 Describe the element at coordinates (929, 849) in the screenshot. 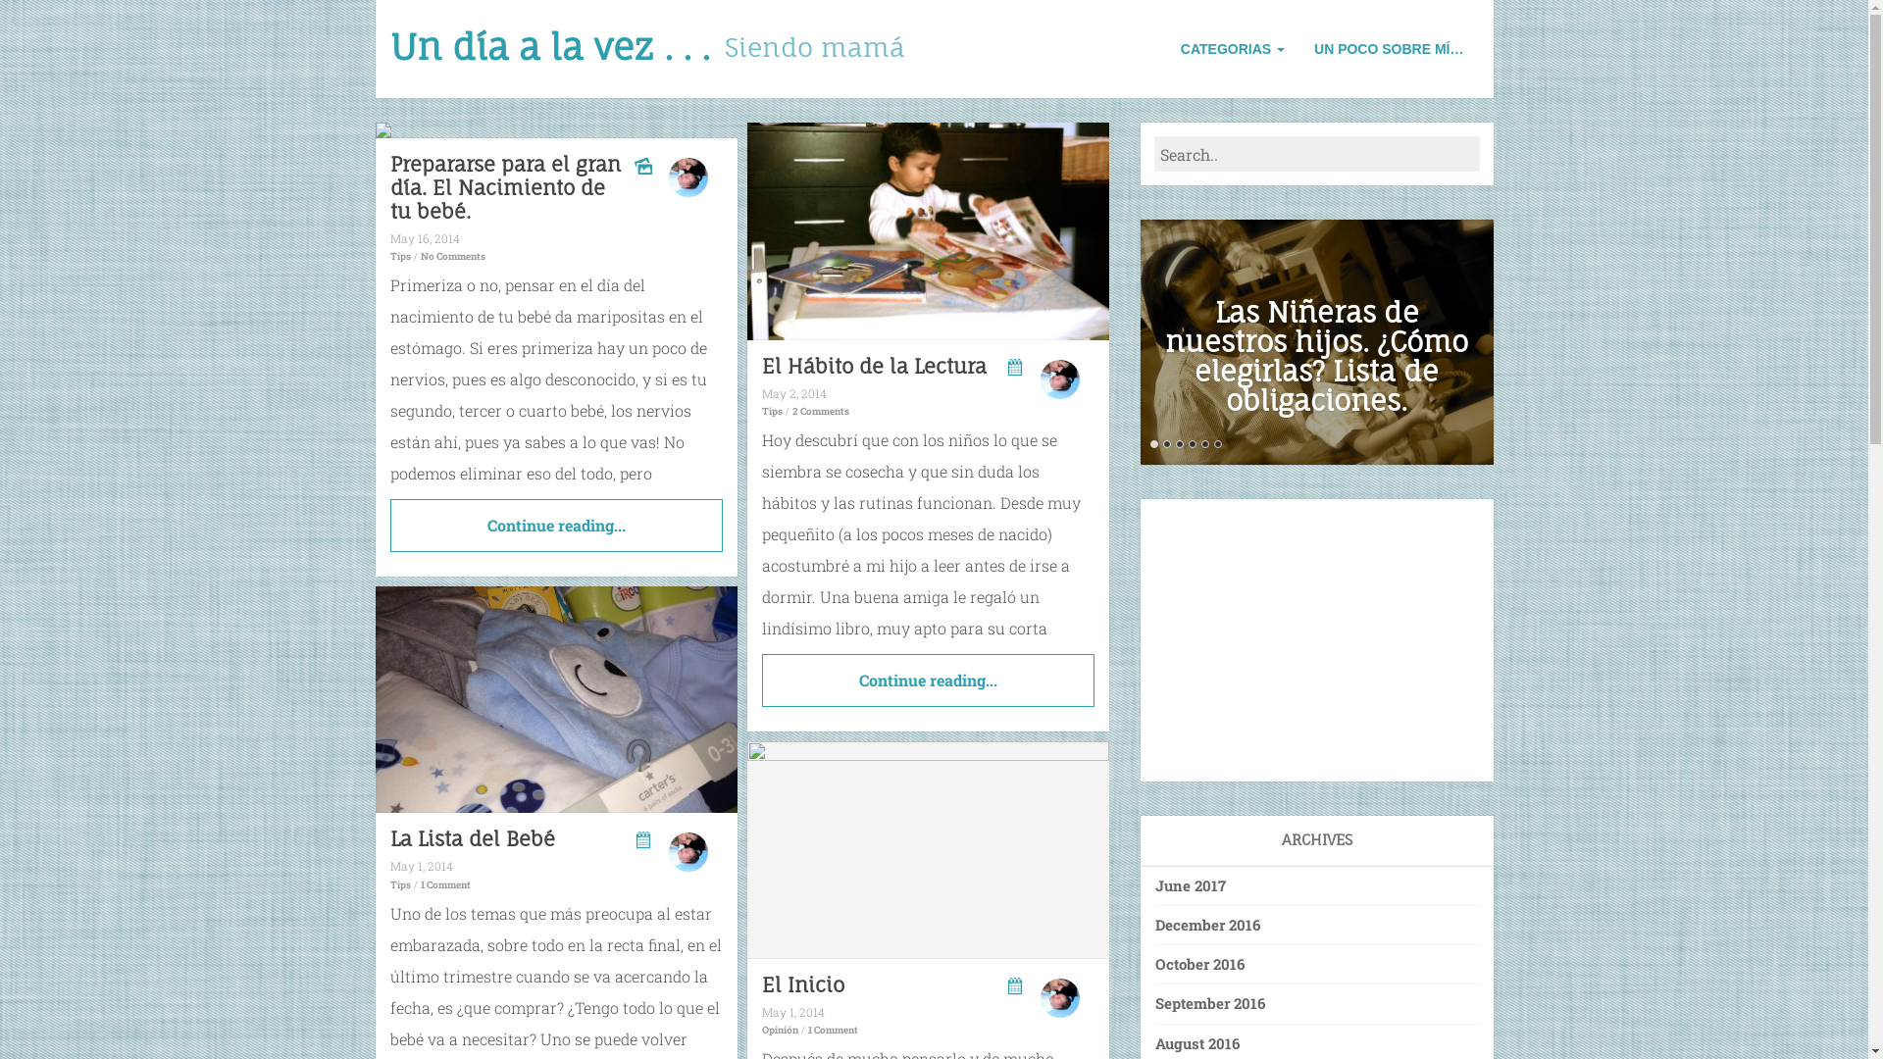

I see `El Inicio` at that location.